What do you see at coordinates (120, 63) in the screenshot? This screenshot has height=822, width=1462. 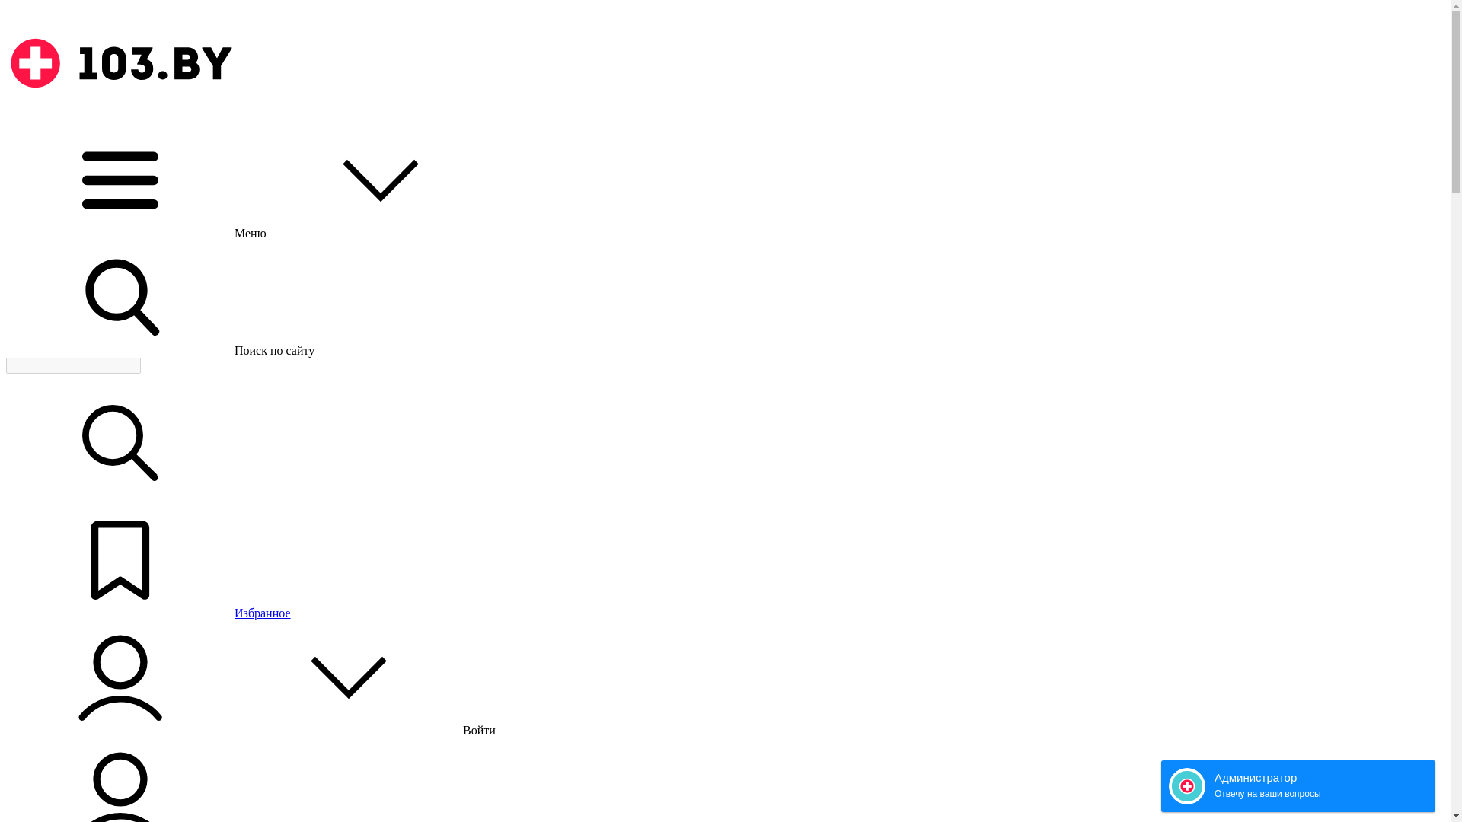 I see `logo` at bounding box center [120, 63].